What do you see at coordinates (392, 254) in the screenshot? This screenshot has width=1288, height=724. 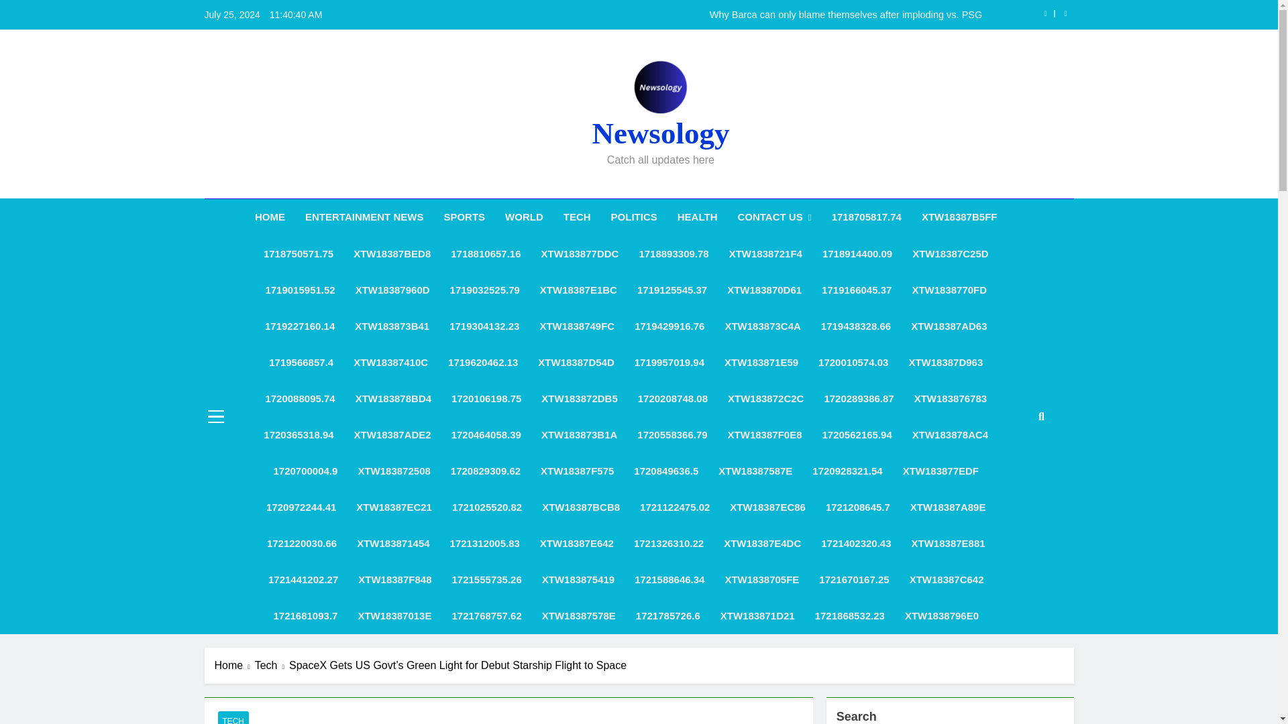 I see `XTW18387BED8` at bounding box center [392, 254].